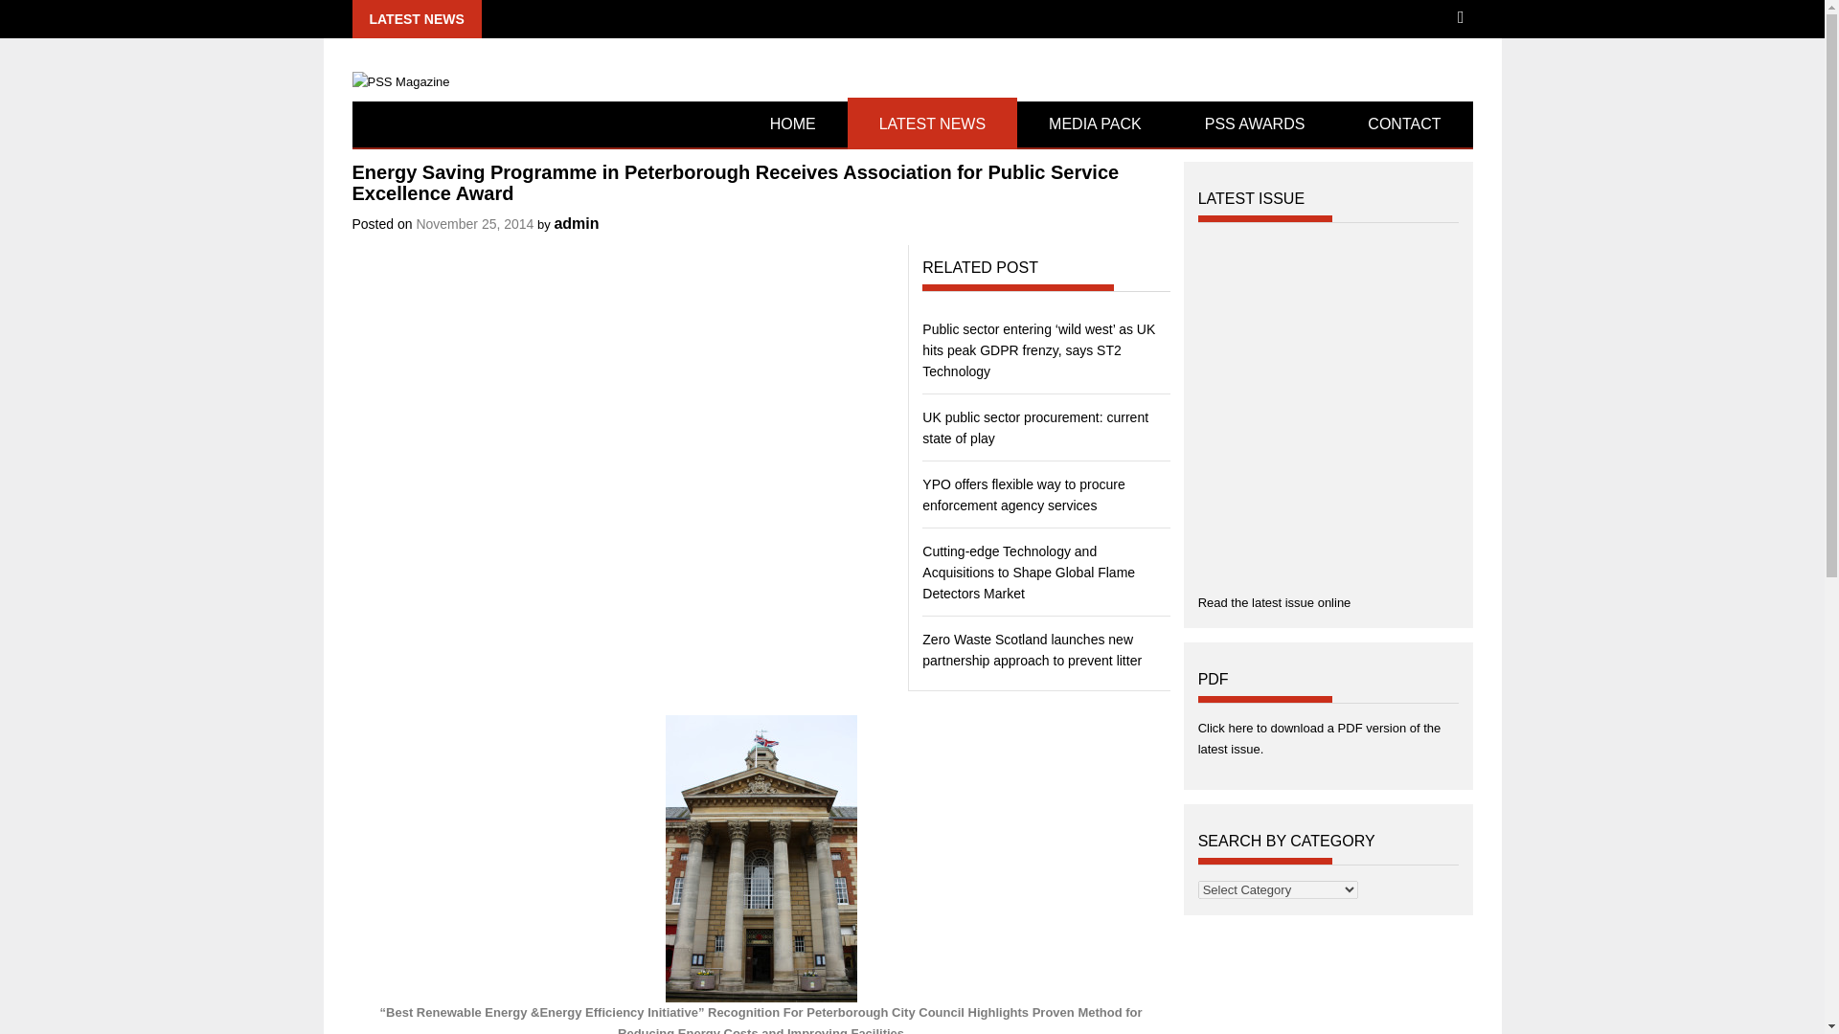 This screenshot has width=1839, height=1034. What do you see at coordinates (1320, 737) in the screenshot?
I see `Click here to download a PDF version of the latest issue.` at bounding box center [1320, 737].